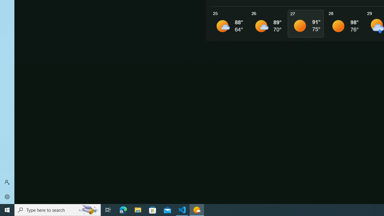  I want to click on Sign in, so click(7, 182).